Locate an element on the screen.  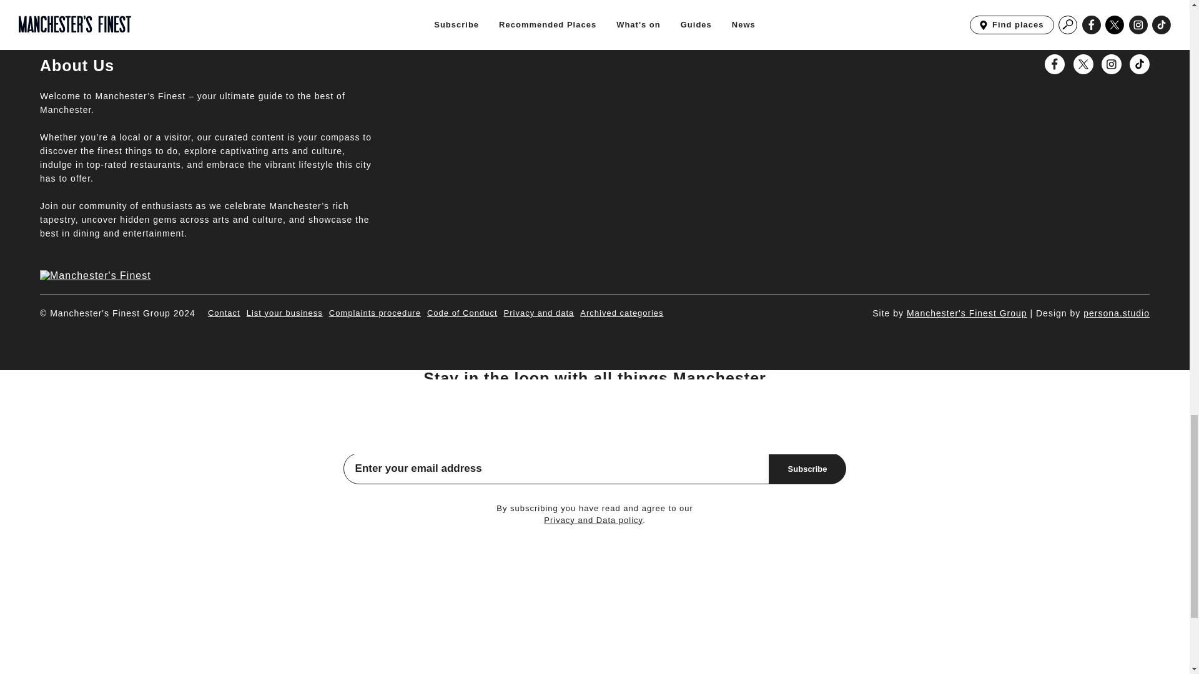
Go to Manchester's Finest Instagram profile is located at coordinates (1112, 64).